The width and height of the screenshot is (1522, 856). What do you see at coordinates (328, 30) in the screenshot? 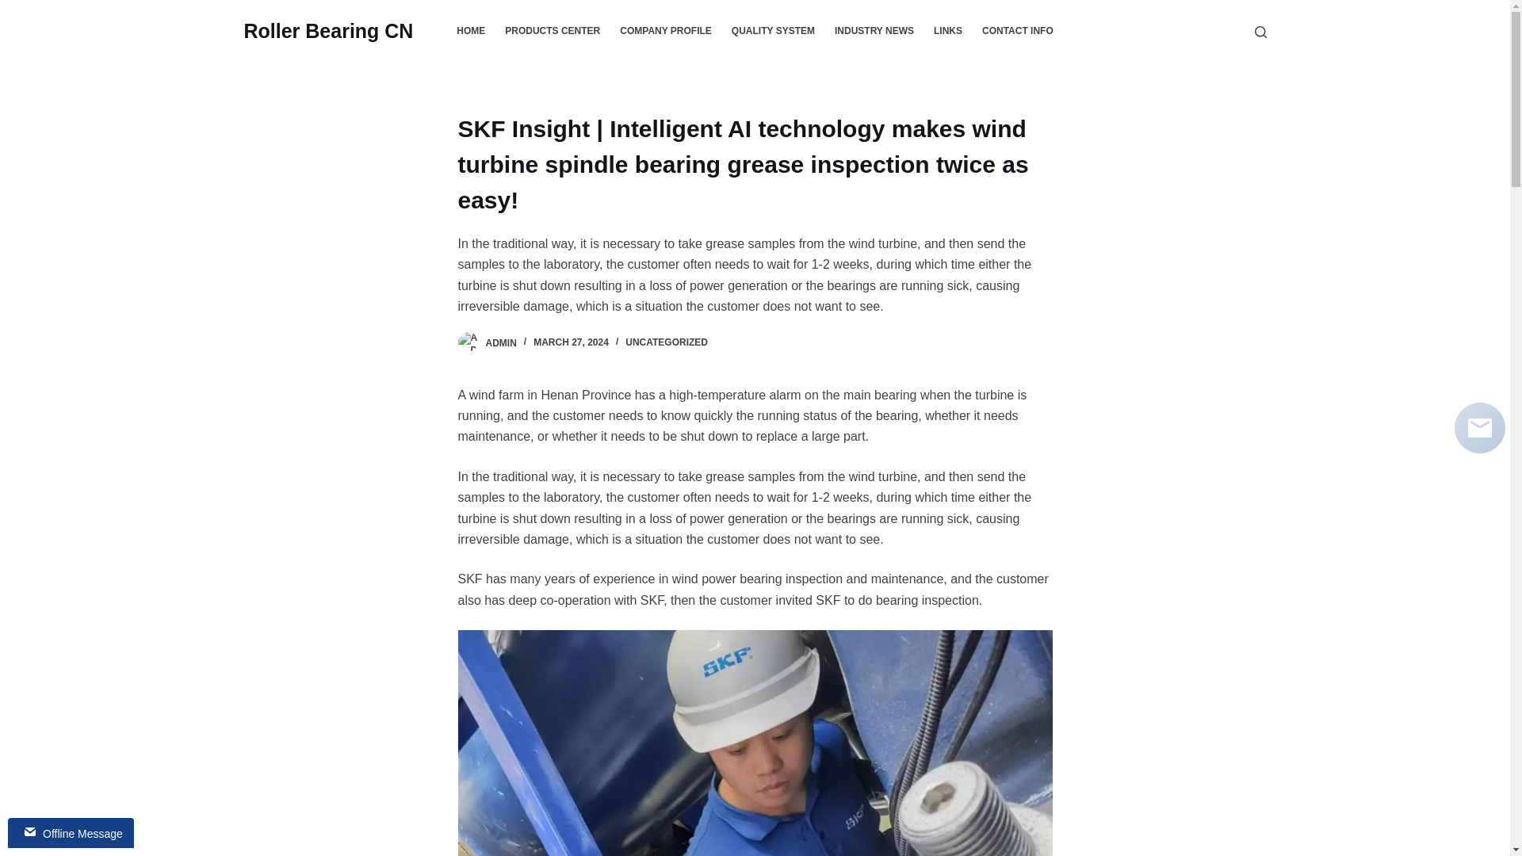
I see `Roller Bearing CN` at bounding box center [328, 30].